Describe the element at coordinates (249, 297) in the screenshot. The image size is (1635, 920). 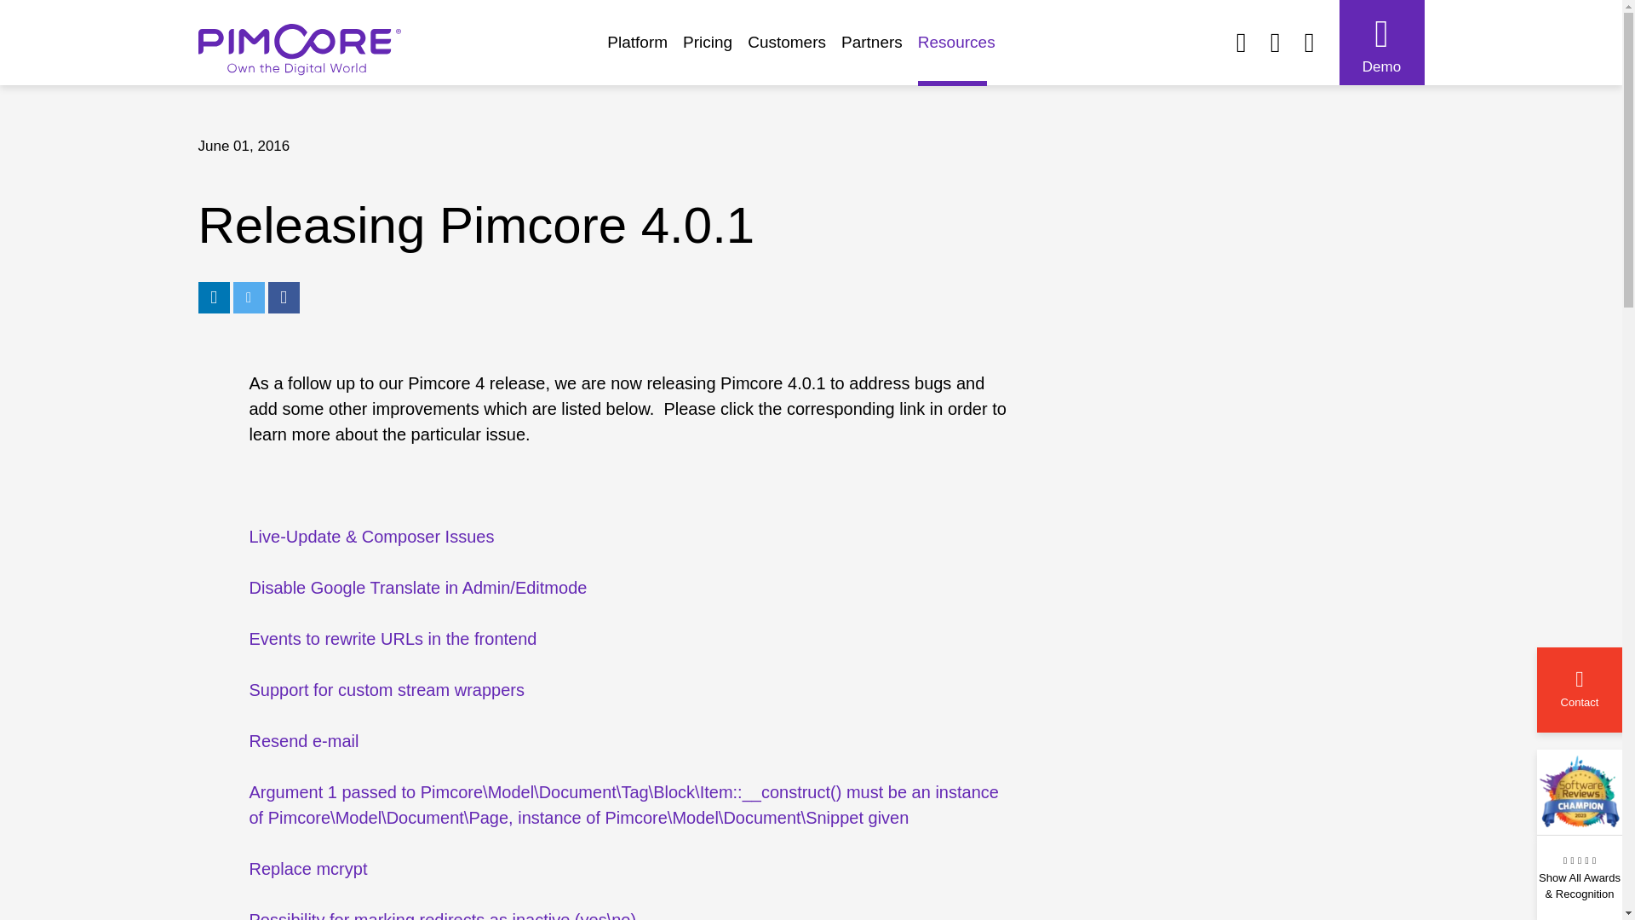
I see `Share on Twitter` at that location.